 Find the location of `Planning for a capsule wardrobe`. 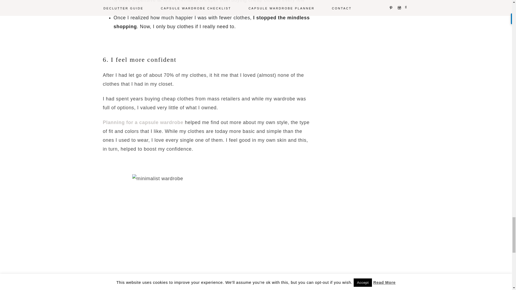

Planning for a capsule wardrobe is located at coordinates (143, 122).